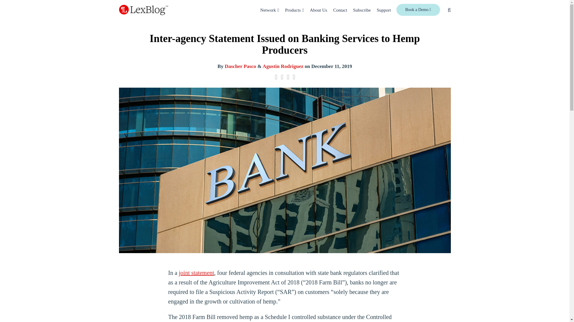 This screenshot has height=322, width=574. What do you see at coordinates (268, 10) in the screenshot?
I see `Network` at bounding box center [268, 10].